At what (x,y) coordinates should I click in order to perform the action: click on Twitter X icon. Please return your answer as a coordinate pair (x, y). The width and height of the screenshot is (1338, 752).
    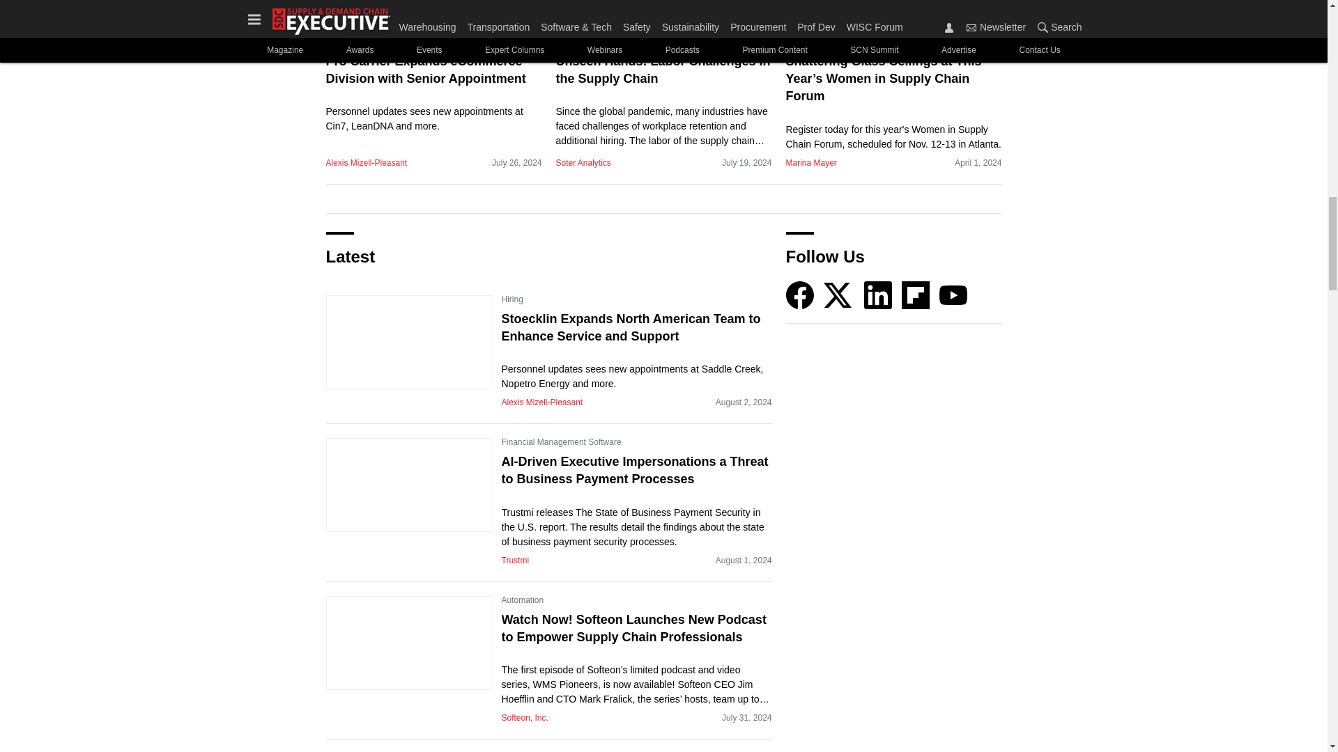
    Looking at the image, I should click on (838, 295).